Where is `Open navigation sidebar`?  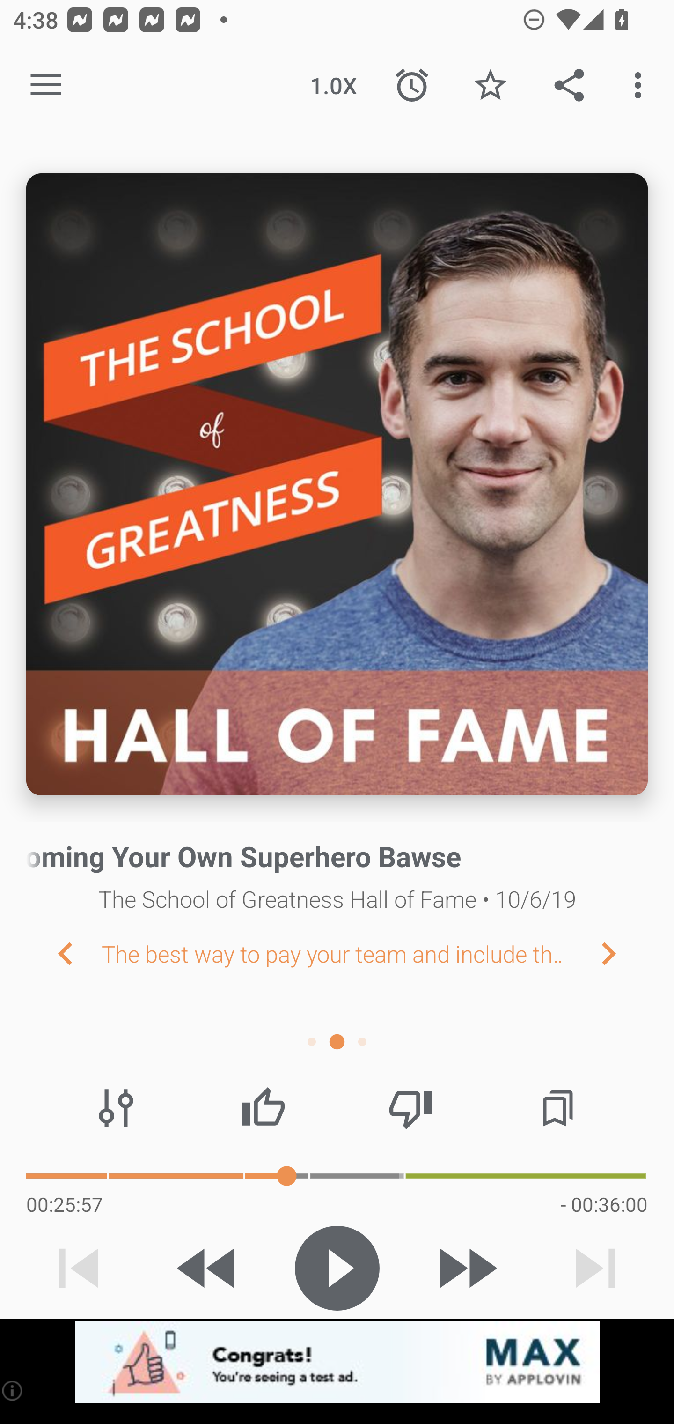
Open navigation sidebar is located at coordinates (46, 85).